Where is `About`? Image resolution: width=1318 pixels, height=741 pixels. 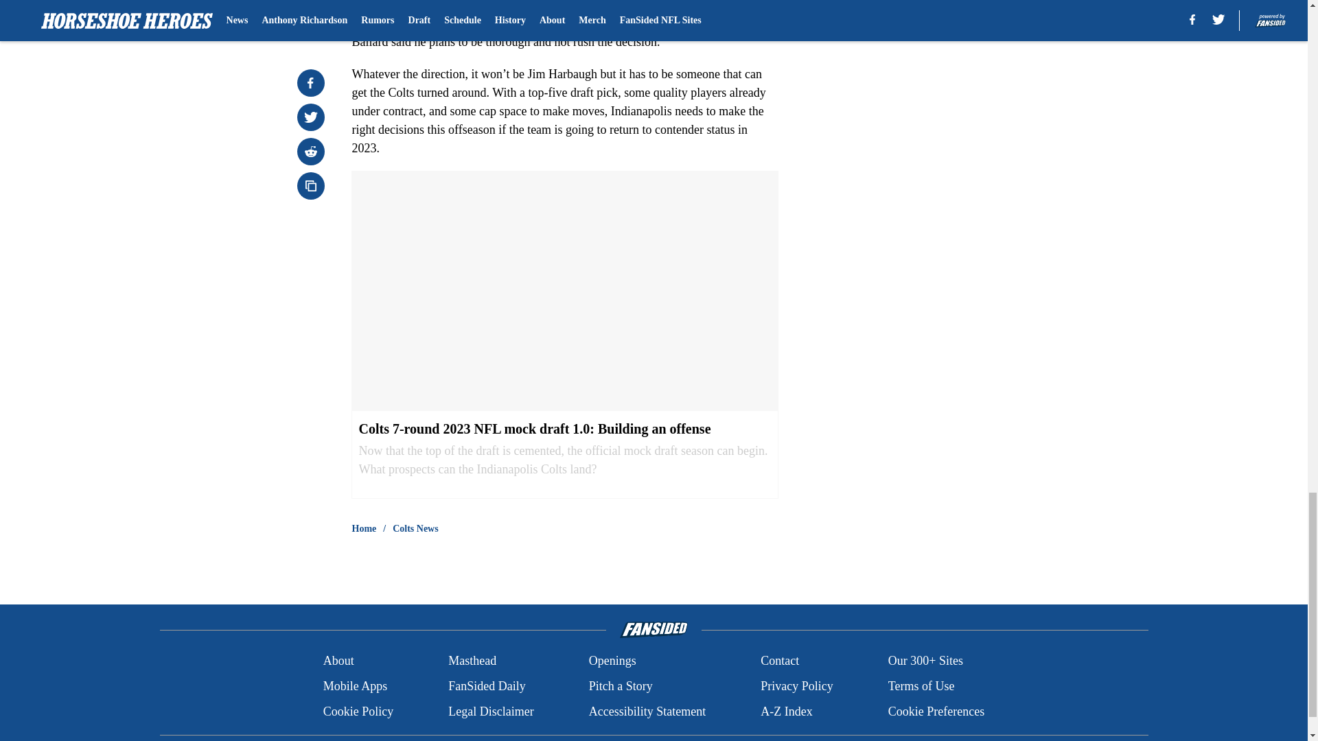 About is located at coordinates (338, 661).